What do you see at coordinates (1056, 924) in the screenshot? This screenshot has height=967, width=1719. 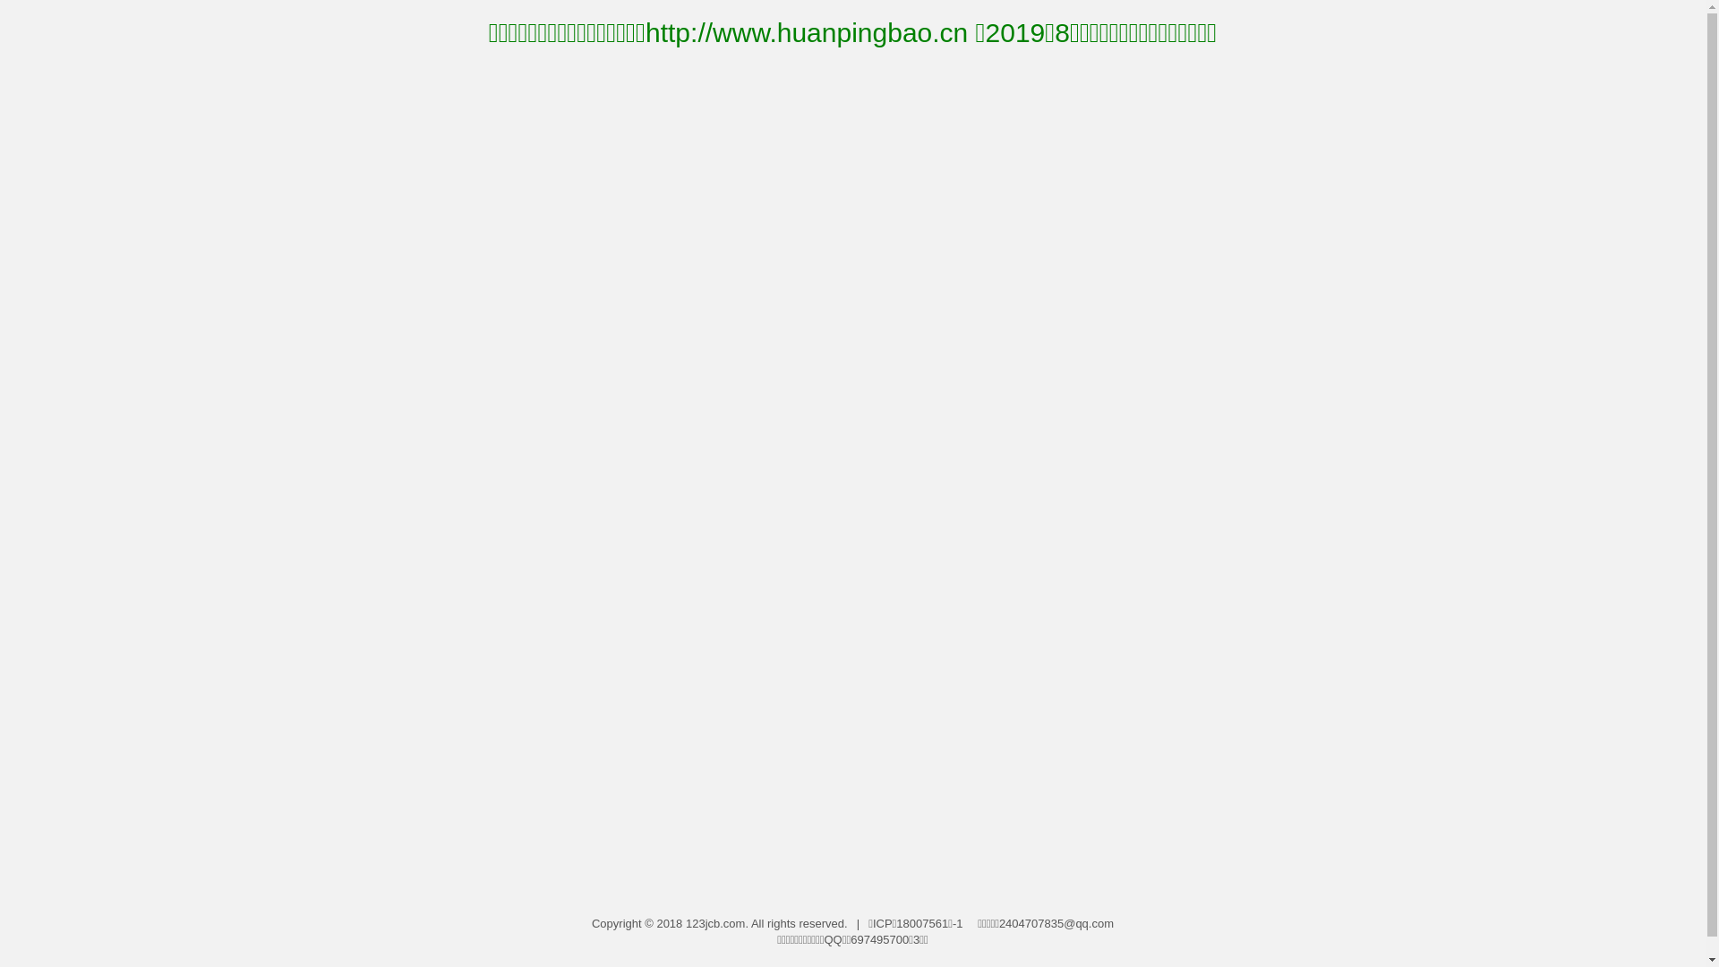 I see `2404707835@qq.com` at bounding box center [1056, 924].